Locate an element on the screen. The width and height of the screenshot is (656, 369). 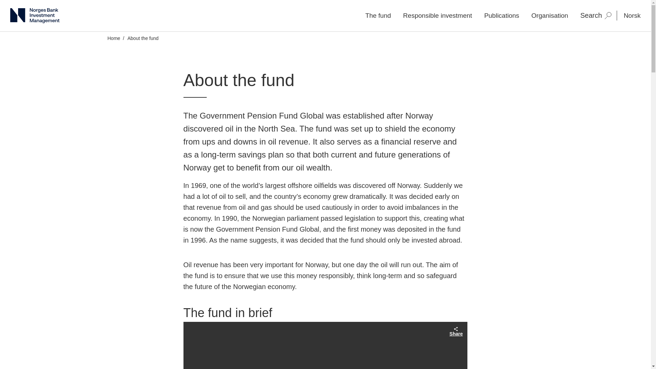
Norsk is located at coordinates (632, 16).